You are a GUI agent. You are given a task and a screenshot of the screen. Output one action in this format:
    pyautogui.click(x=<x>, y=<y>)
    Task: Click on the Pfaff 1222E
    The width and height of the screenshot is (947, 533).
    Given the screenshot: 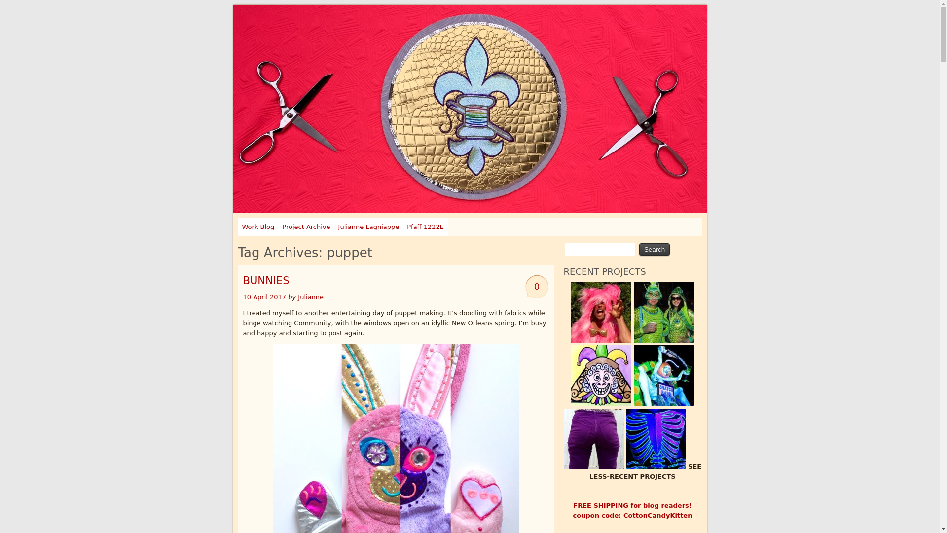 What is the action you would take?
    pyautogui.click(x=425, y=227)
    